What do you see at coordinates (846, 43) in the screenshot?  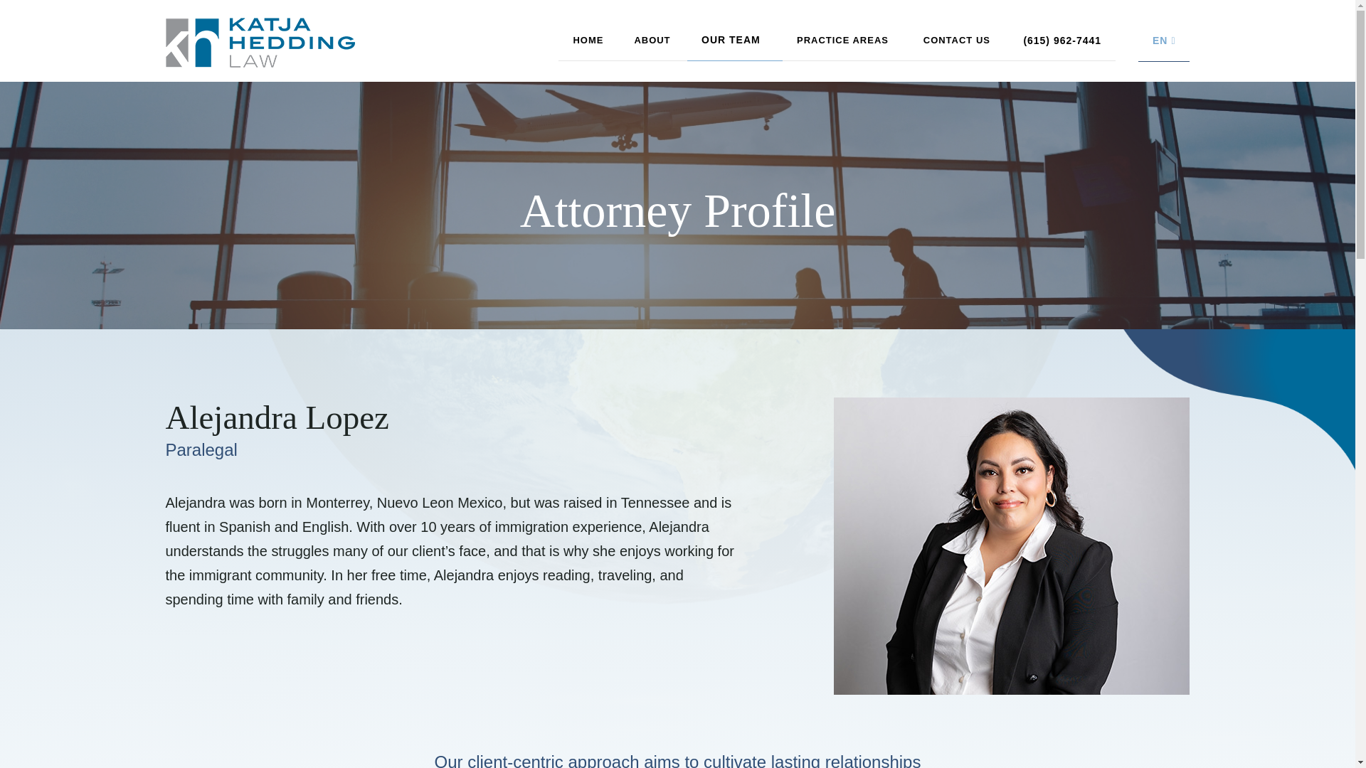 I see `Practice Areas` at bounding box center [846, 43].